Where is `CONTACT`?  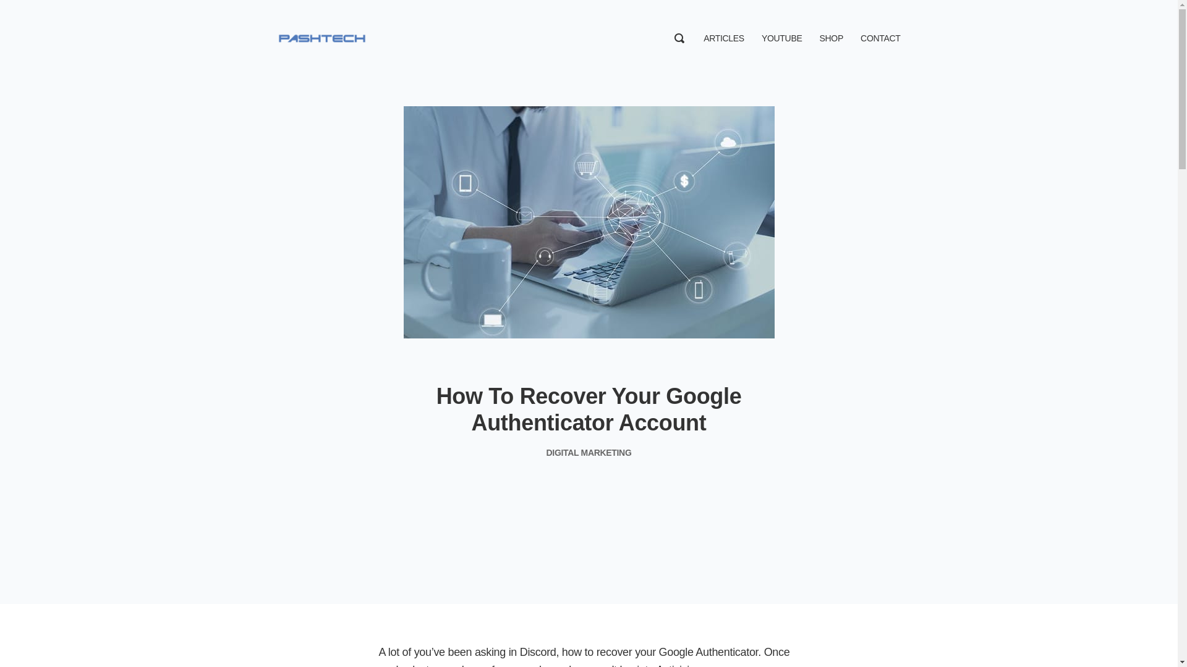
CONTACT is located at coordinates (880, 38).